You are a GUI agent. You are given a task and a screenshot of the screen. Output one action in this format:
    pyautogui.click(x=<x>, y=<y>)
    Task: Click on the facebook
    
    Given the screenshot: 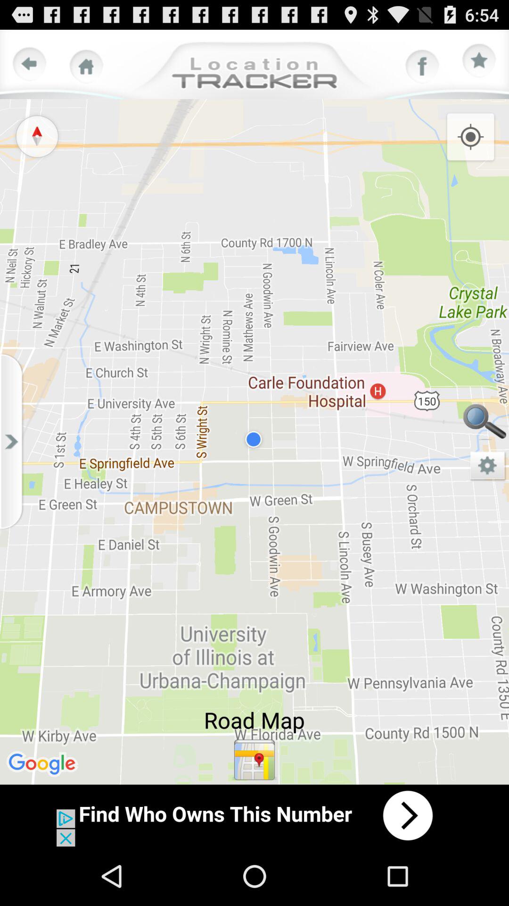 What is the action you would take?
    pyautogui.click(x=422, y=67)
    